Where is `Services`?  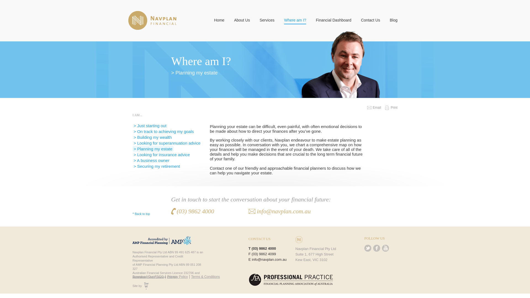 Services is located at coordinates (267, 21).